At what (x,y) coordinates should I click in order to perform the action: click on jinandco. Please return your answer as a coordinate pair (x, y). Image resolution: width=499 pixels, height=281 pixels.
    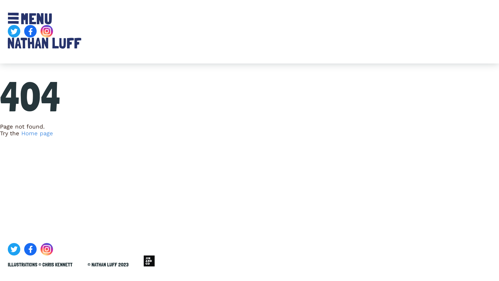
    Looking at the image, I should click on (149, 262).